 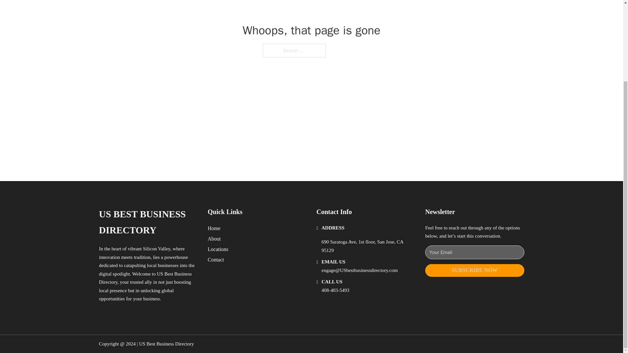 I want to click on Home, so click(x=214, y=228).